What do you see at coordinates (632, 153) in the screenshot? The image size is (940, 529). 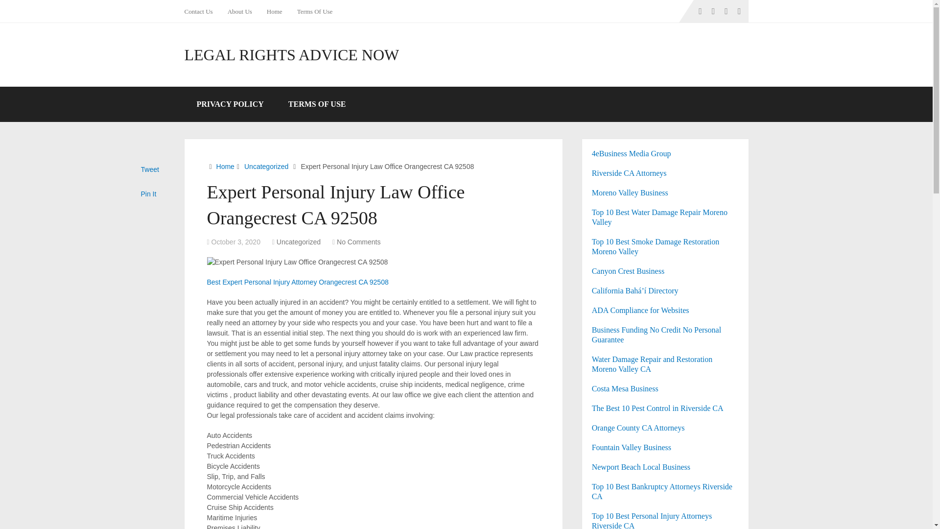 I see `4eBusiness Media Group` at bounding box center [632, 153].